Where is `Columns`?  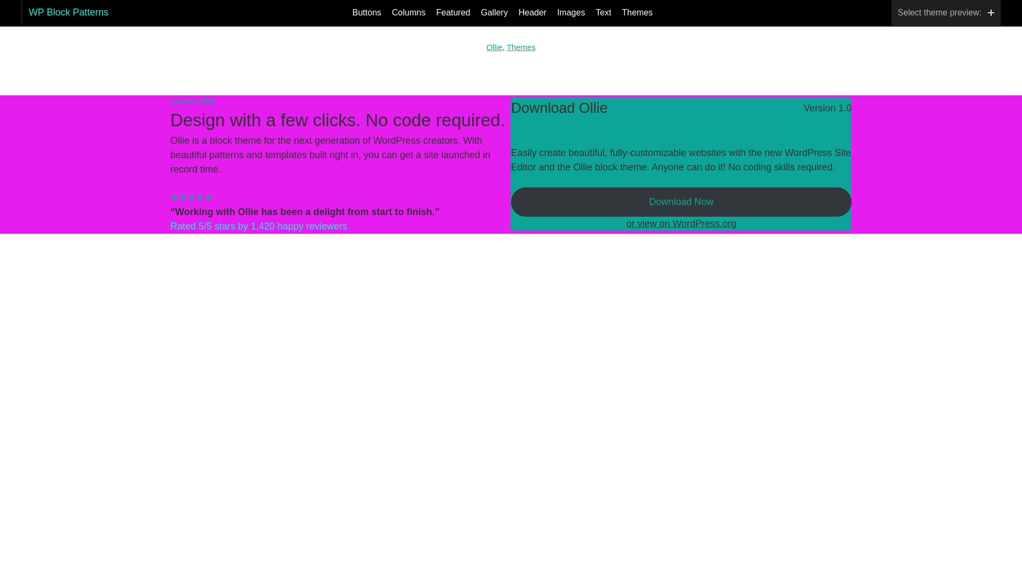
Columns is located at coordinates (408, 13).